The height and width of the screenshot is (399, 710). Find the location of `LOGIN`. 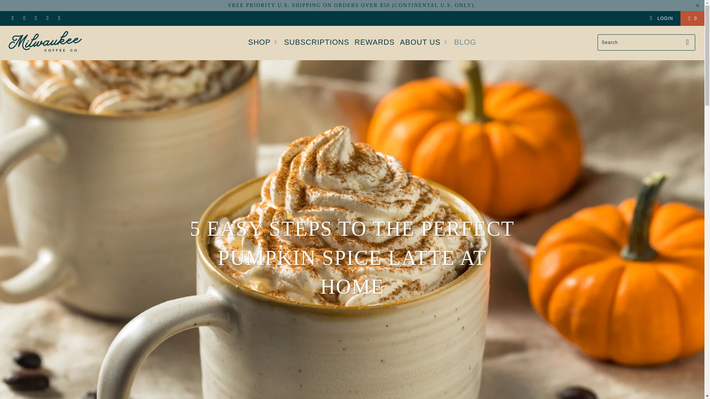

LOGIN is located at coordinates (661, 18).